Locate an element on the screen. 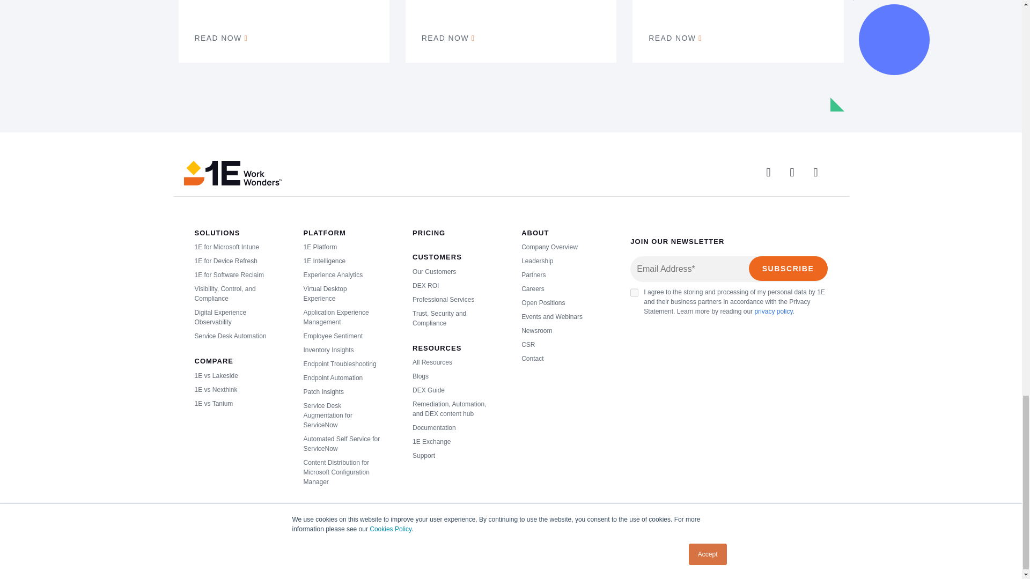 This screenshot has width=1030, height=579. 1E Logo is located at coordinates (232, 173).